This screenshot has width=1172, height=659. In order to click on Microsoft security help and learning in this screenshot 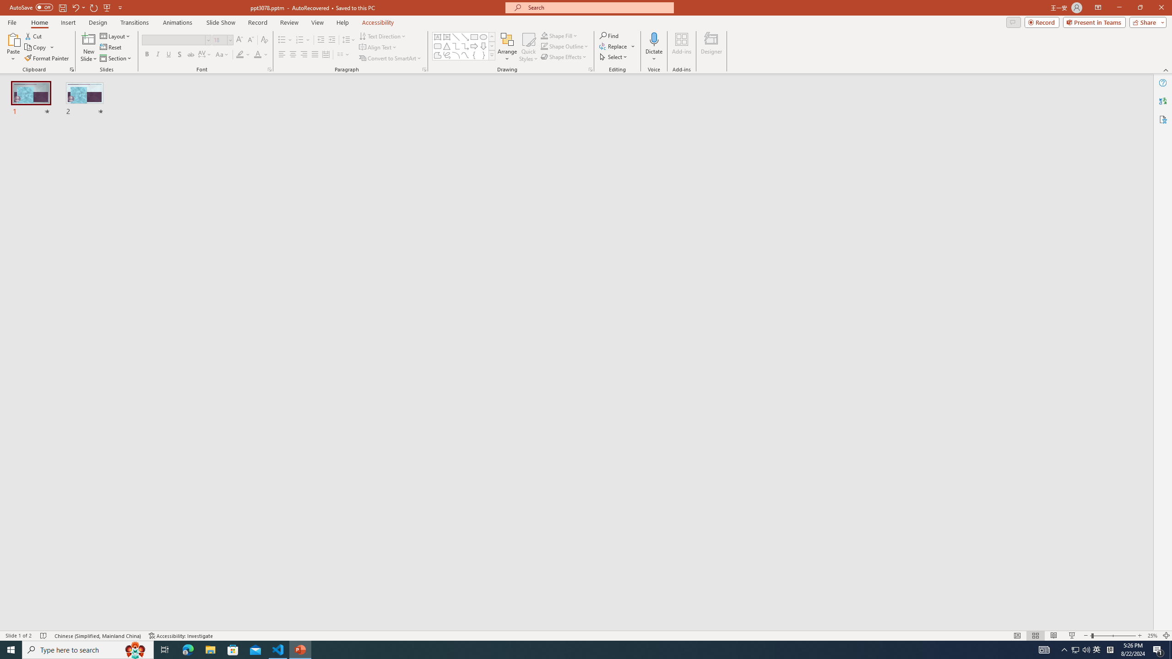, I will do `click(19, 281)`.